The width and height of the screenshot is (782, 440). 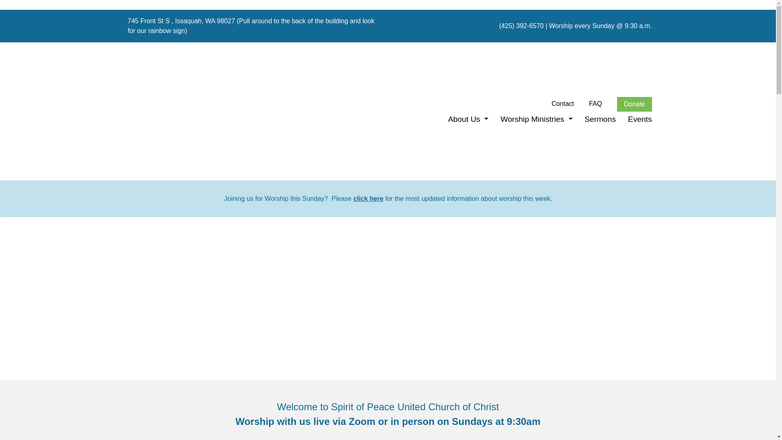 What do you see at coordinates (536, 119) in the screenshot?
I see `Worship Ministries` at bounding box center [536, 119].